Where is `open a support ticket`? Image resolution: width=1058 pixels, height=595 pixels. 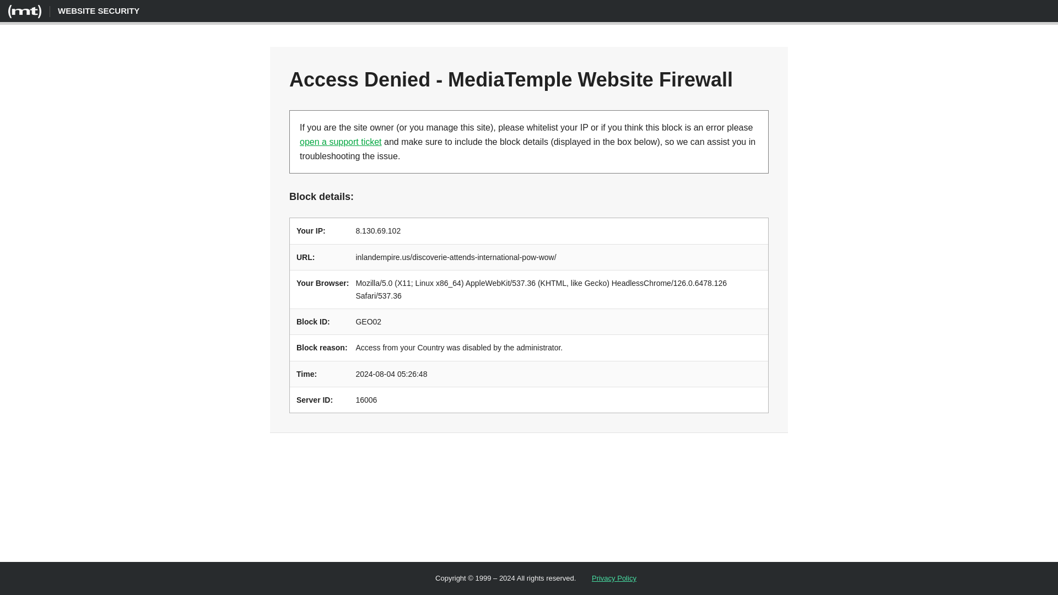 open a support ticket is located at coordinates (341, 142).